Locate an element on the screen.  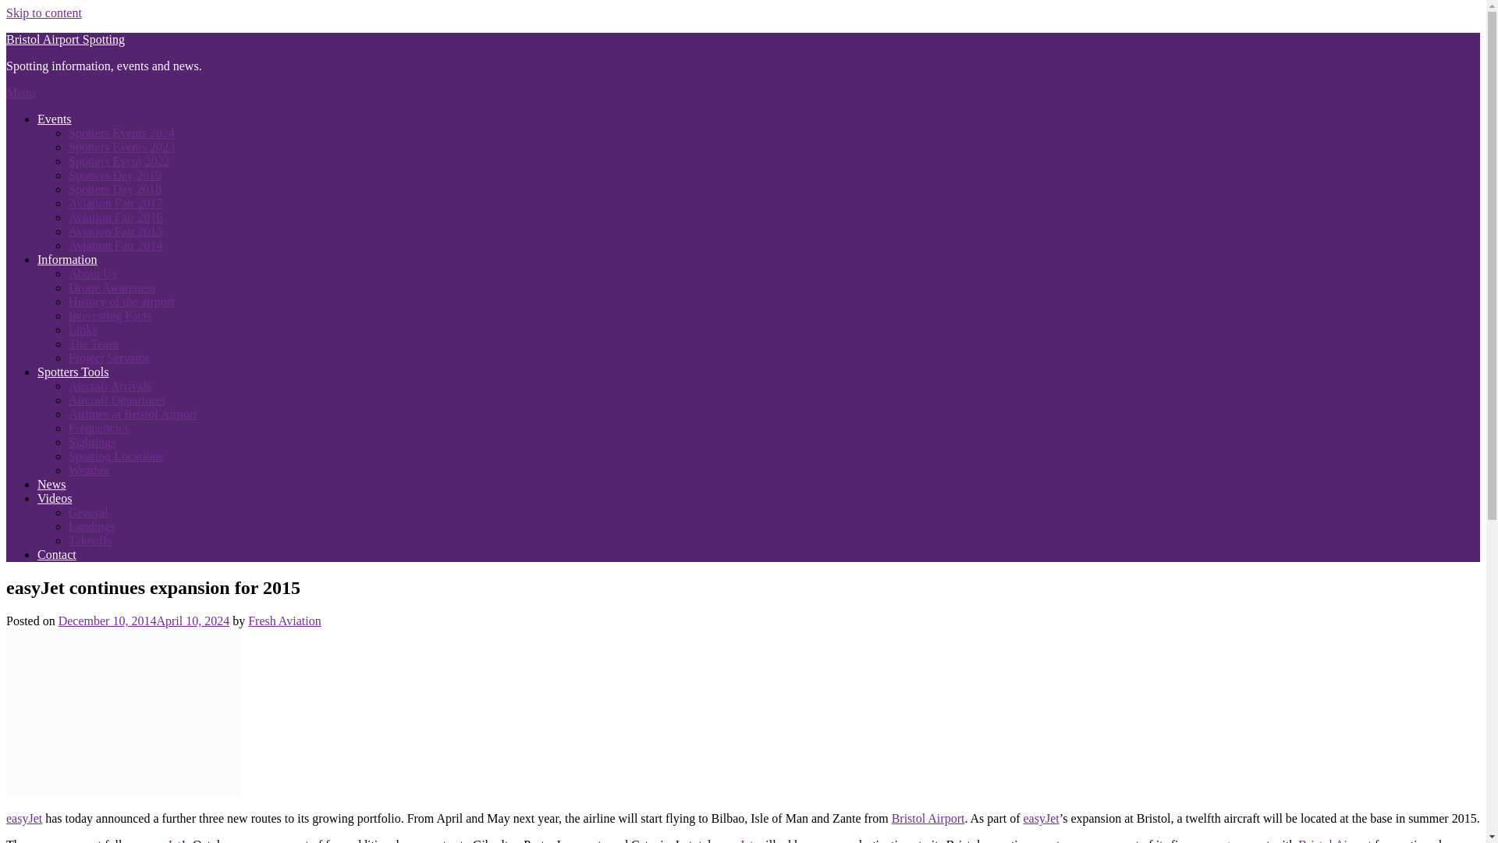
About Us is located at coordinates (92, 273).